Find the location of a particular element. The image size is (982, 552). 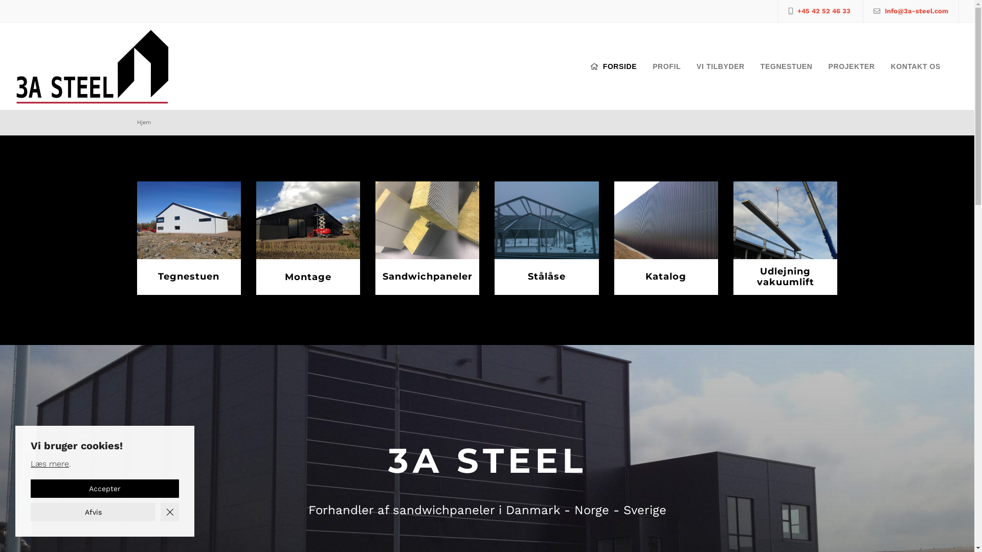

Katalog is located at coordinates (666, 238).